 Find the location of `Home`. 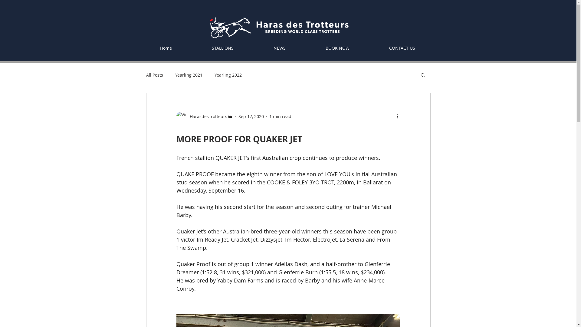

Home is located at coordinates (166, 48).